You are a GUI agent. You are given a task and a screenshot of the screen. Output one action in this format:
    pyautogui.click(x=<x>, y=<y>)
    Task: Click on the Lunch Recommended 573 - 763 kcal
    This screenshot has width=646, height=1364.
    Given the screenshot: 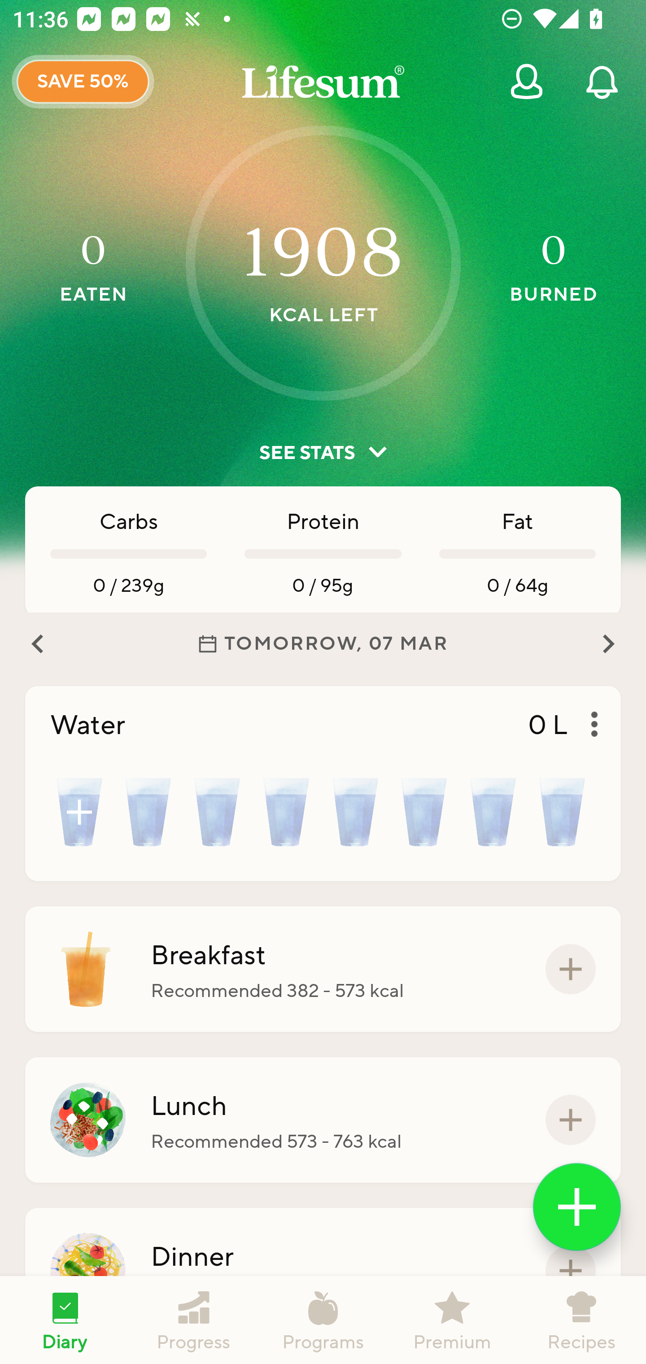 What is the action you would take?
    pyautogui.click(x=323, y=1120)
    